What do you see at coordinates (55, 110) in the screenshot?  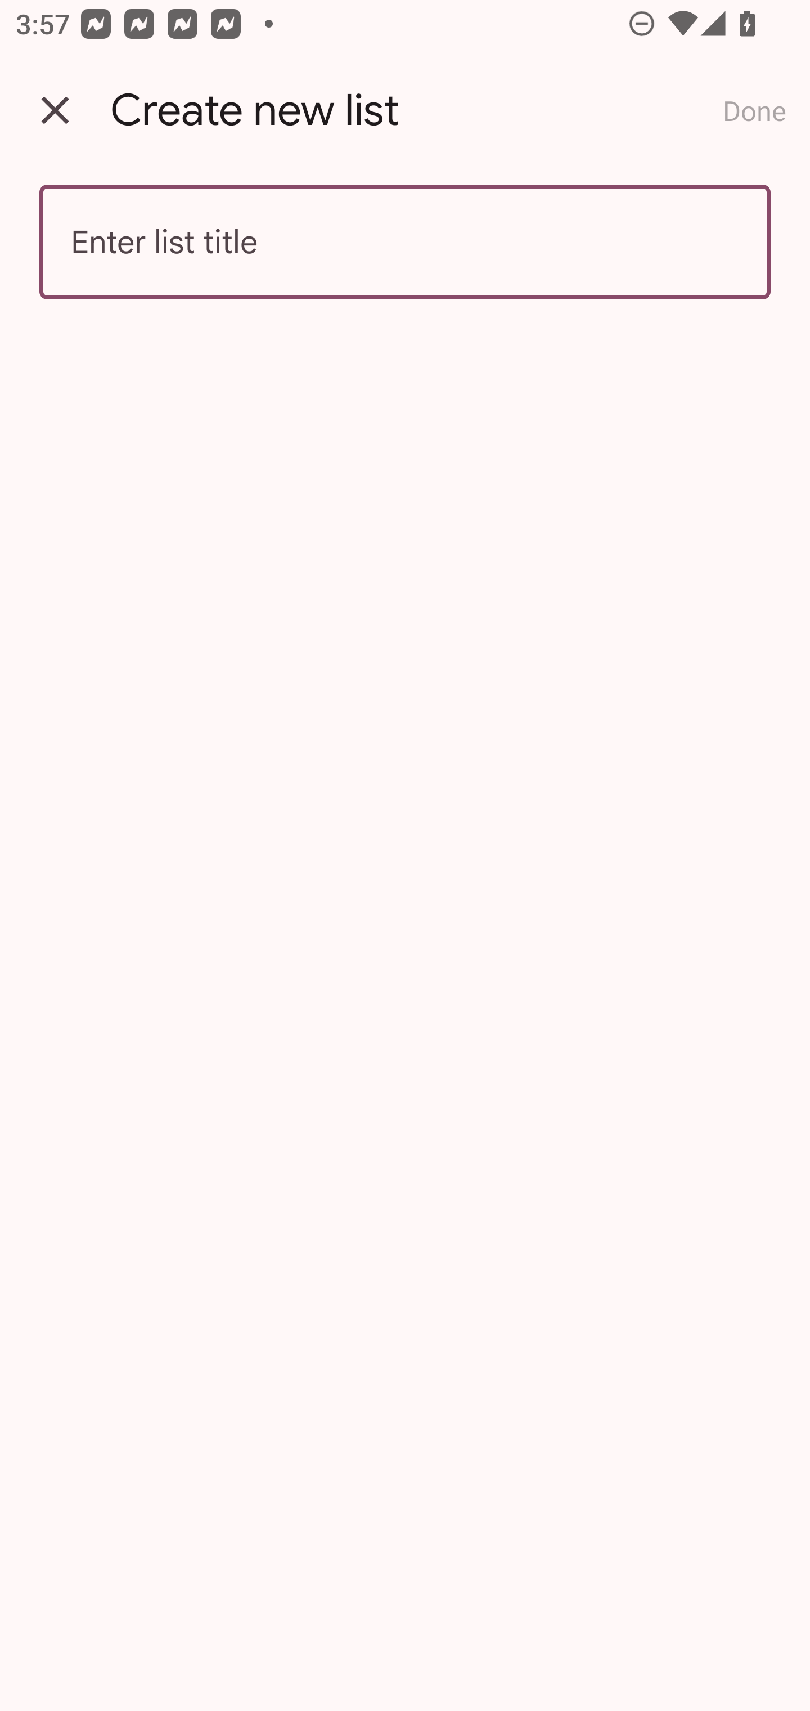 I see `Back` at bounding box center [55, 110].